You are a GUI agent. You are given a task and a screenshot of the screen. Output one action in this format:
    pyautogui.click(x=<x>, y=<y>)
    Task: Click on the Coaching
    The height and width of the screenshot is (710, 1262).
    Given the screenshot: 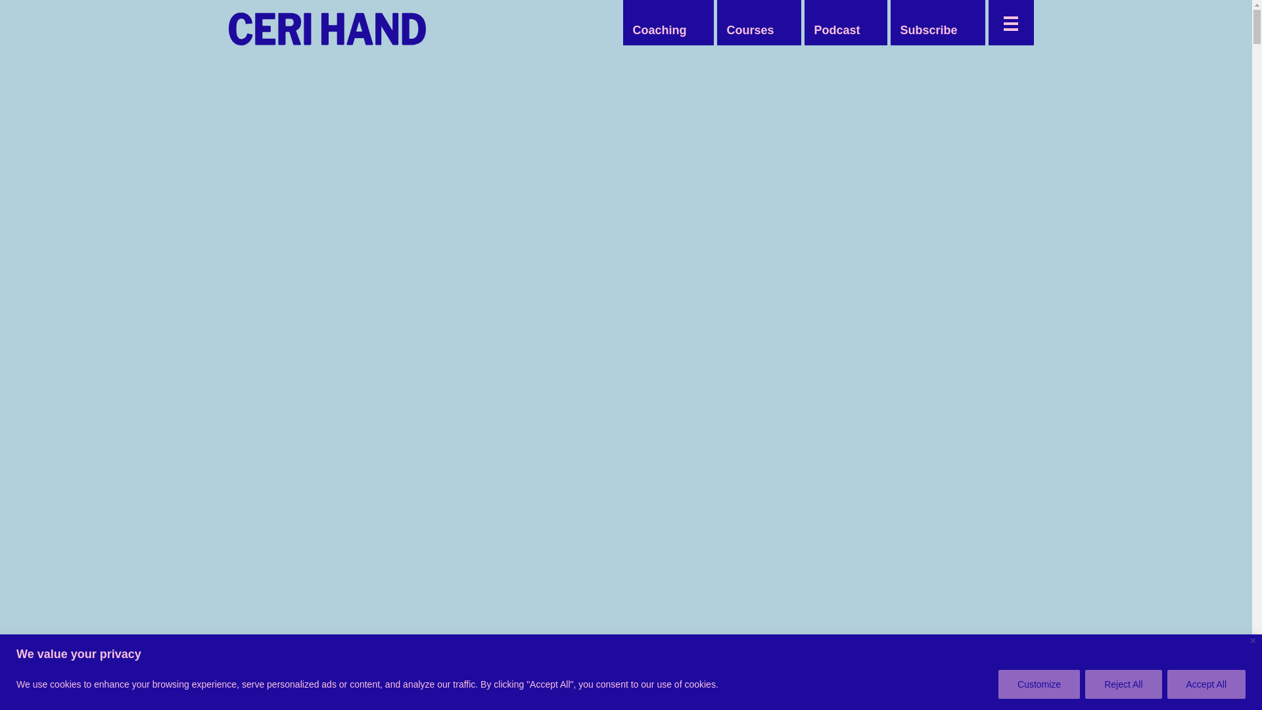 What is the action you would take?
    pyautogui.click(x=659, y=30)
    